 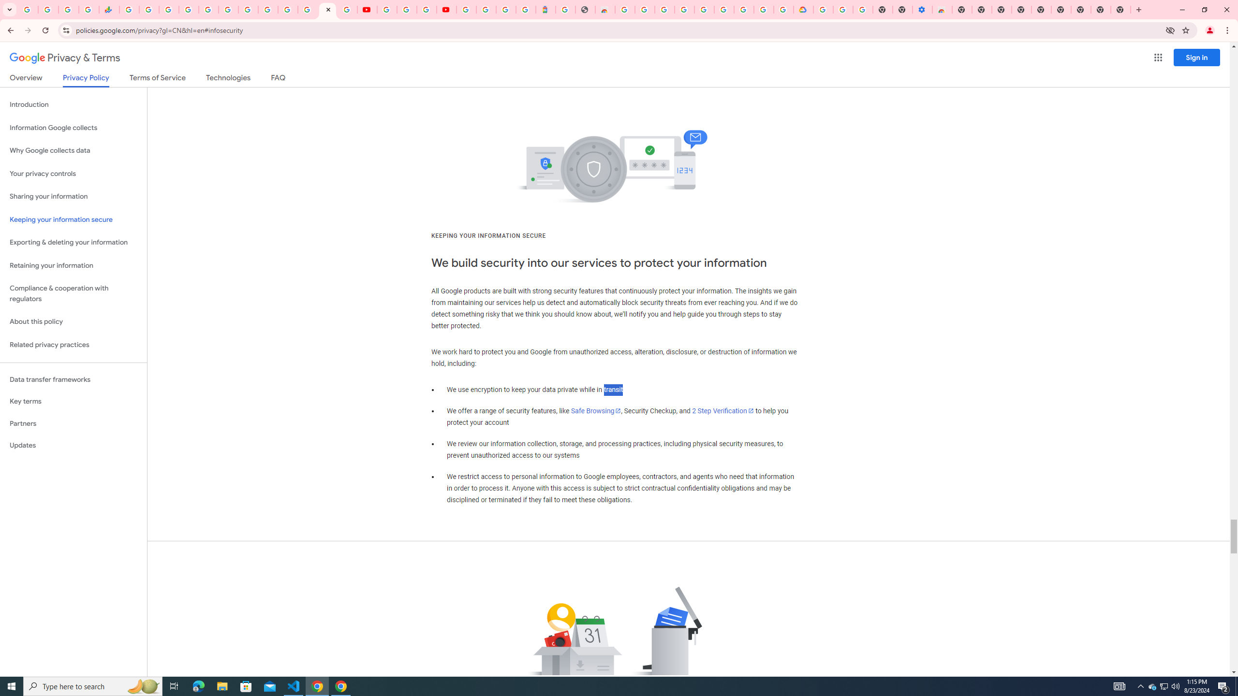 I want to click on Overview, so click(x=26, y=79).